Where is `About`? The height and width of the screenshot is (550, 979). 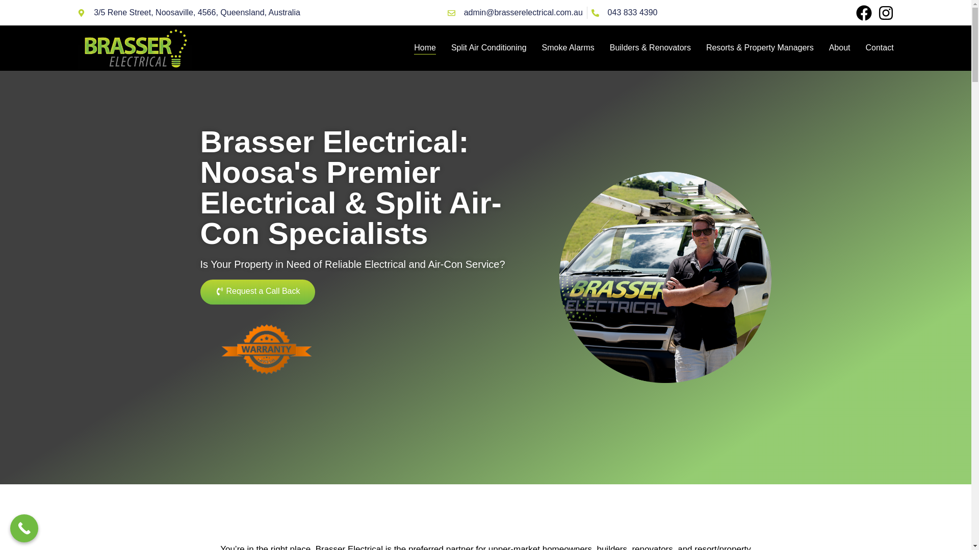 About is located at coordinates (840, 48).